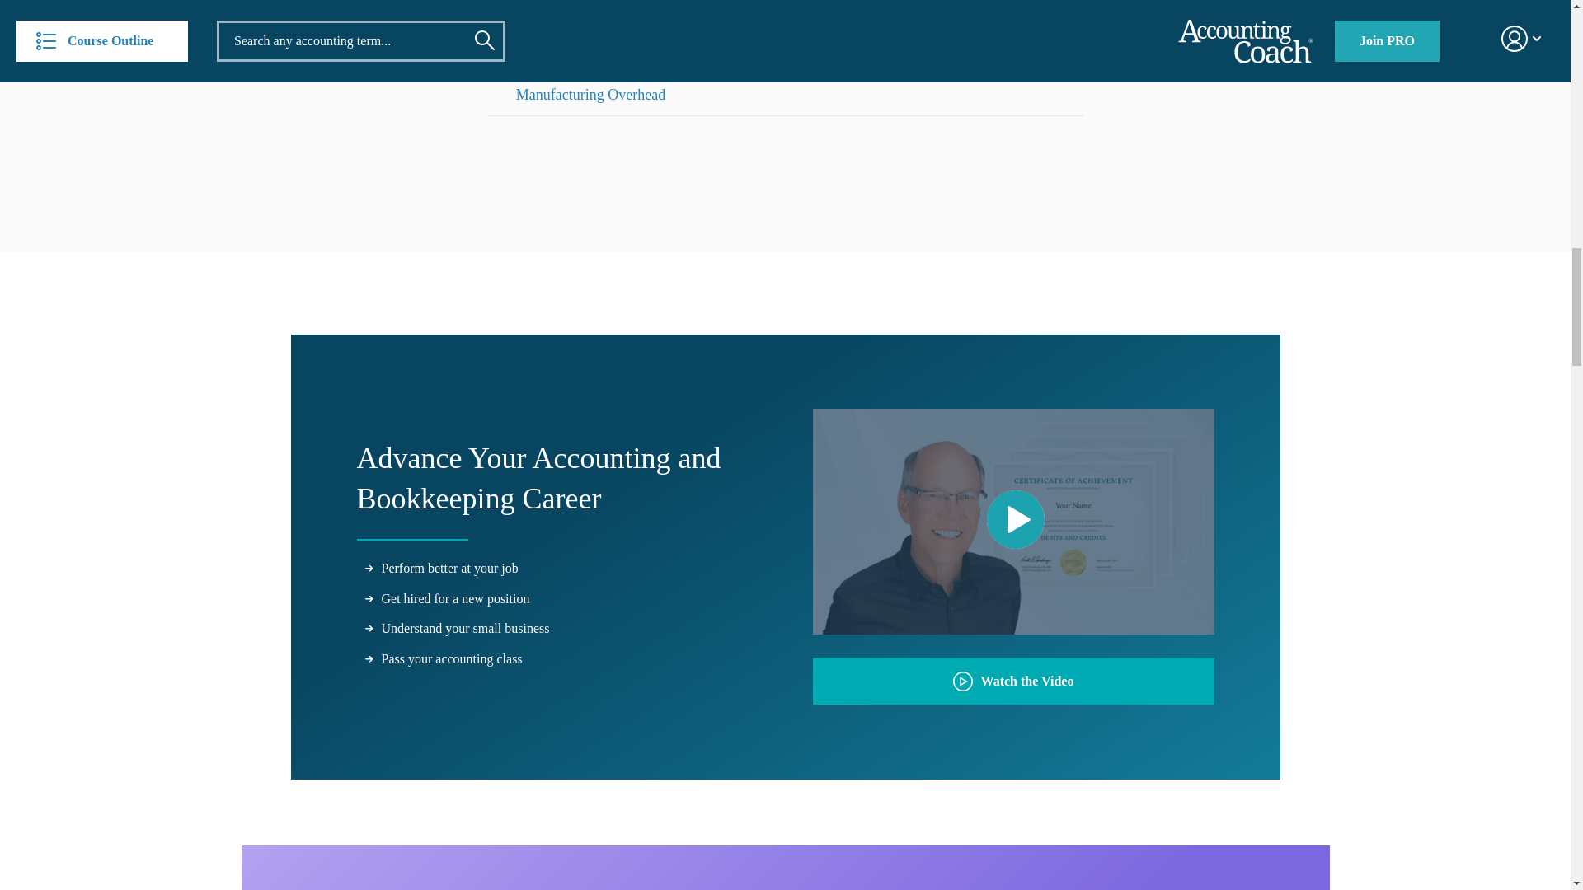 The width and height of the screenshot is (1583, 890). I want to click on Manufacturing Overhead, so click(590, 94).